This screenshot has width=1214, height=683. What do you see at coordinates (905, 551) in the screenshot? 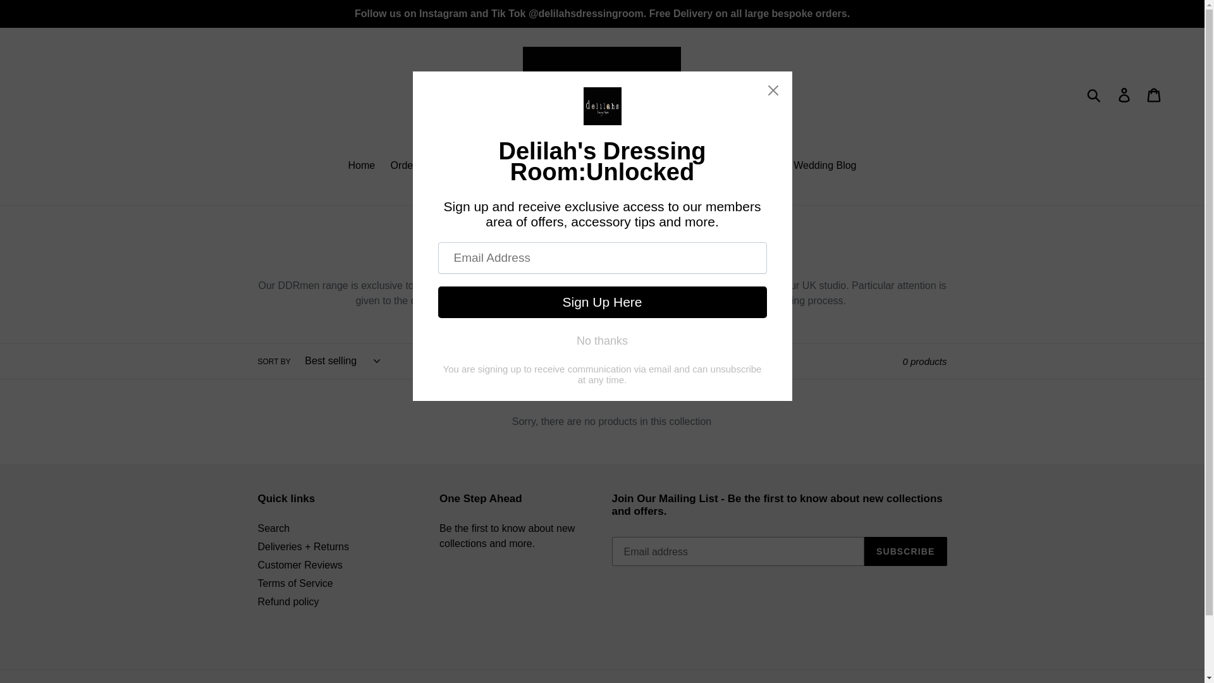
I see `SUBSCRIBE` at bounding box center [905, 551].